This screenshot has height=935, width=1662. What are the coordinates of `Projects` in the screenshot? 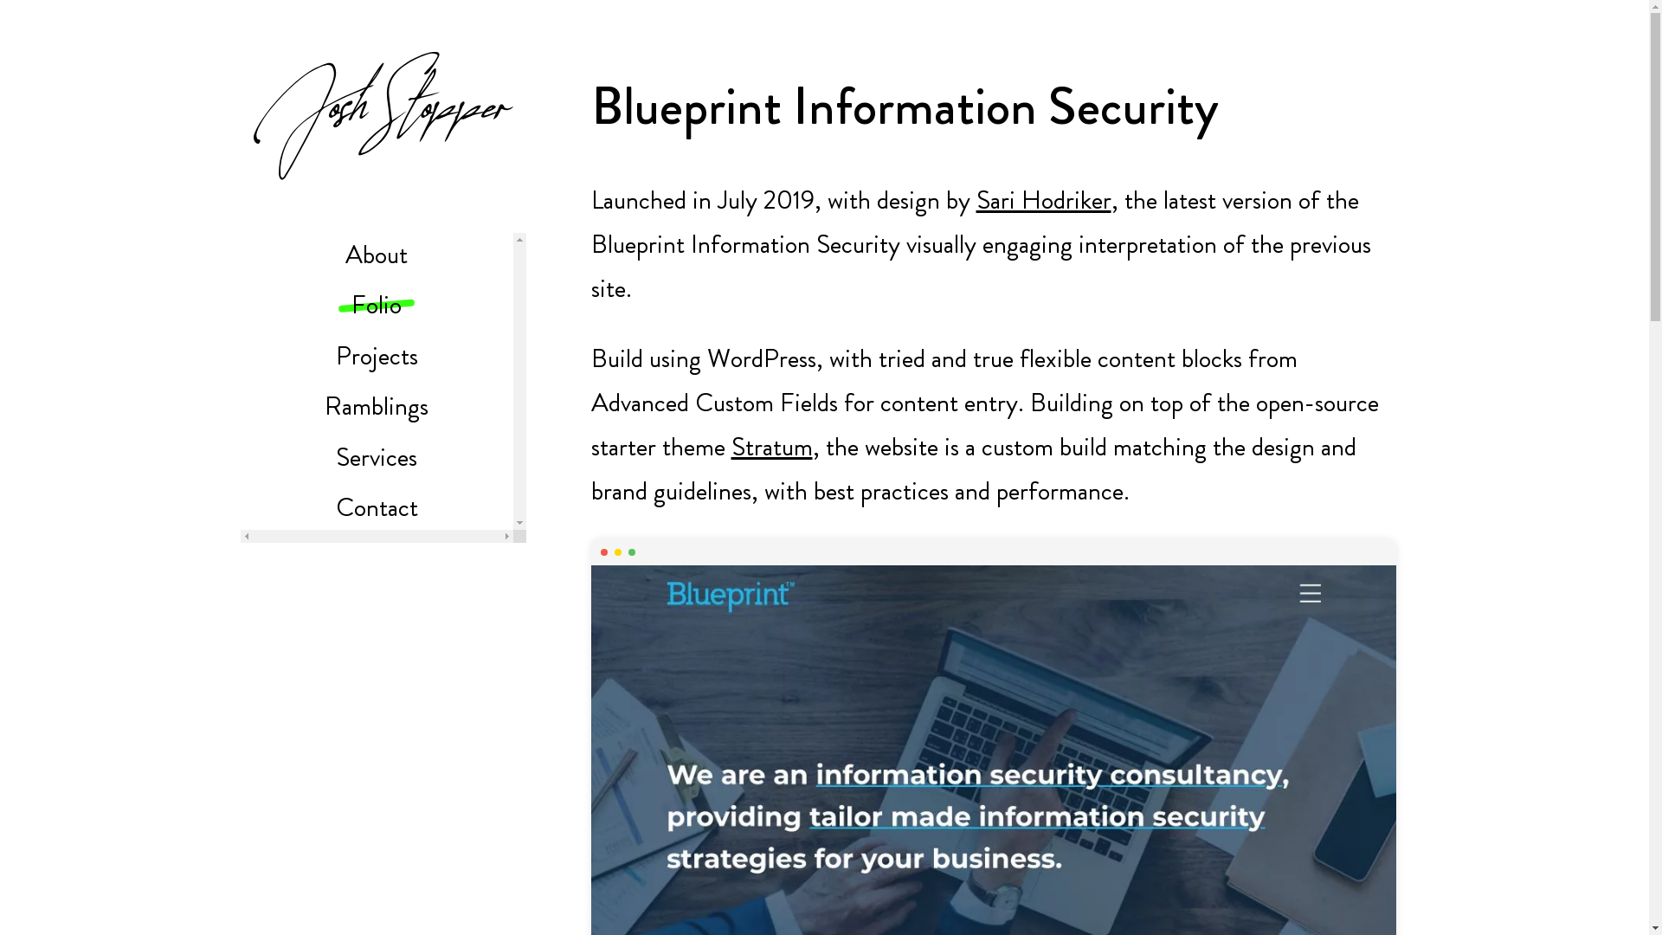 It's located at (377, 357).